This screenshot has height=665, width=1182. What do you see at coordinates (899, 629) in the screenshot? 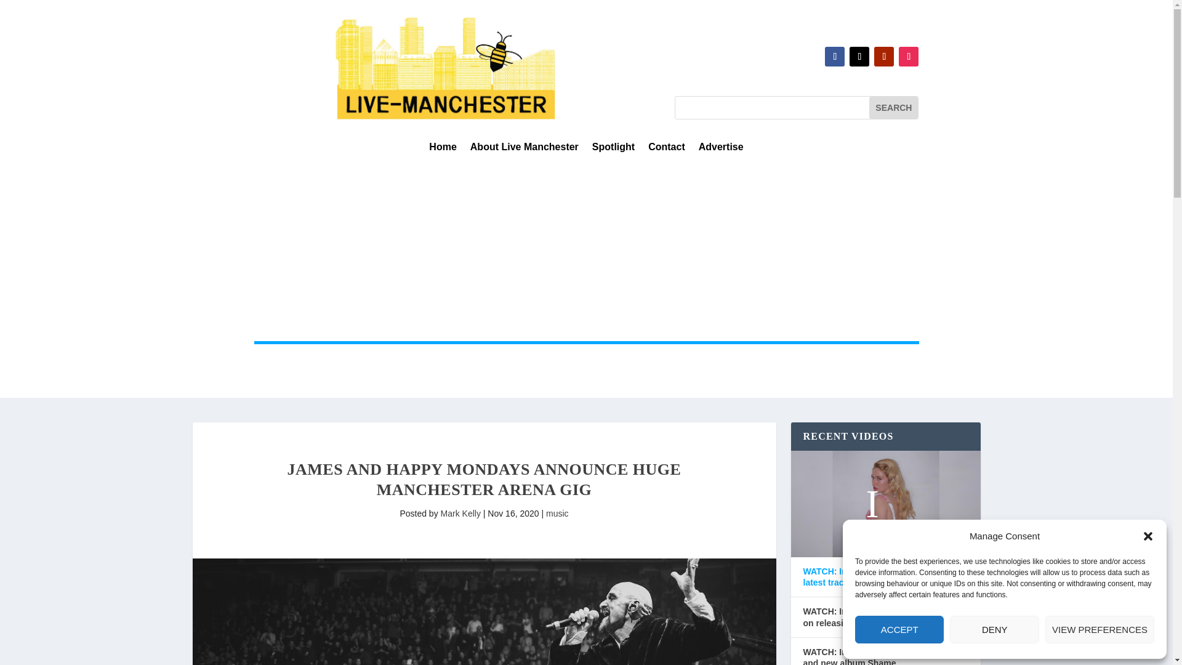
I see `ACCEPT` at bounding box center [899, 629].